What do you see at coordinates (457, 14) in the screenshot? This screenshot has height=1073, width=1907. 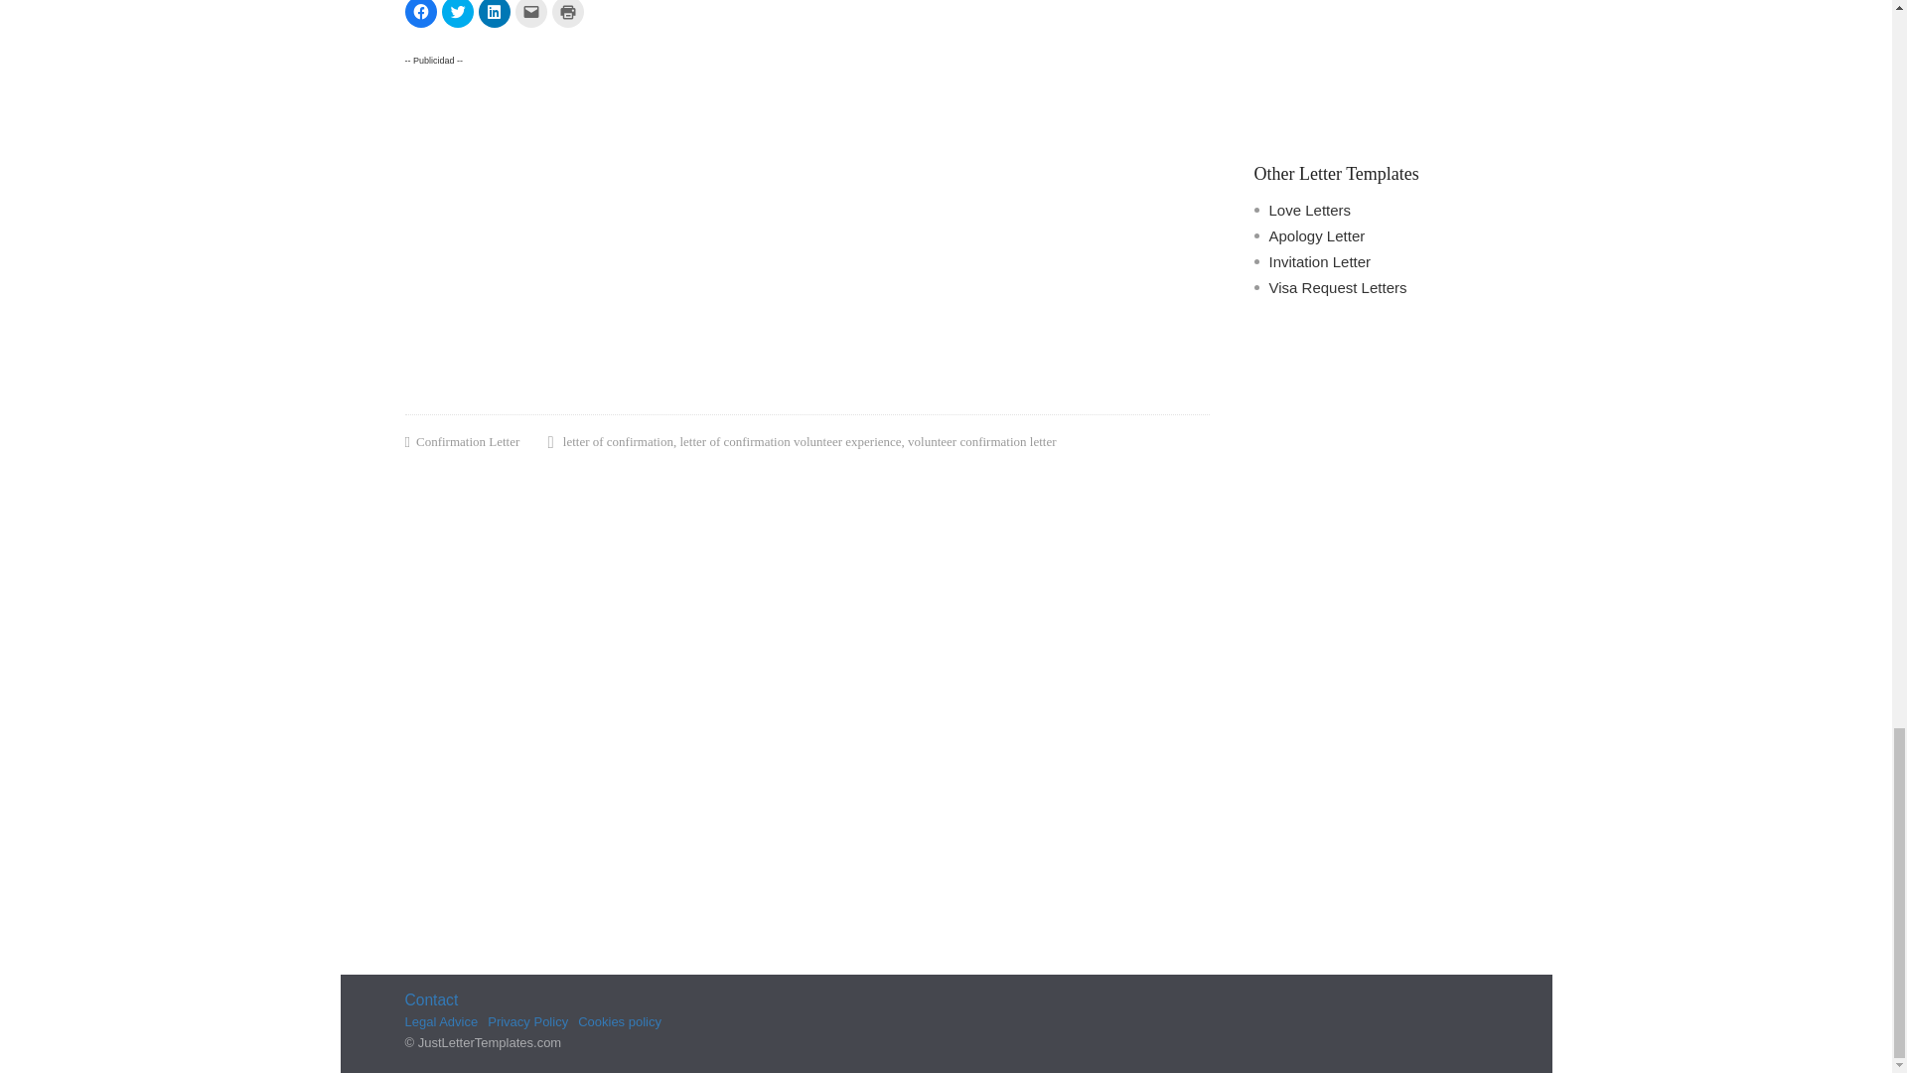 I see `Click to share on Twitter` at bounding box center [457, 14].